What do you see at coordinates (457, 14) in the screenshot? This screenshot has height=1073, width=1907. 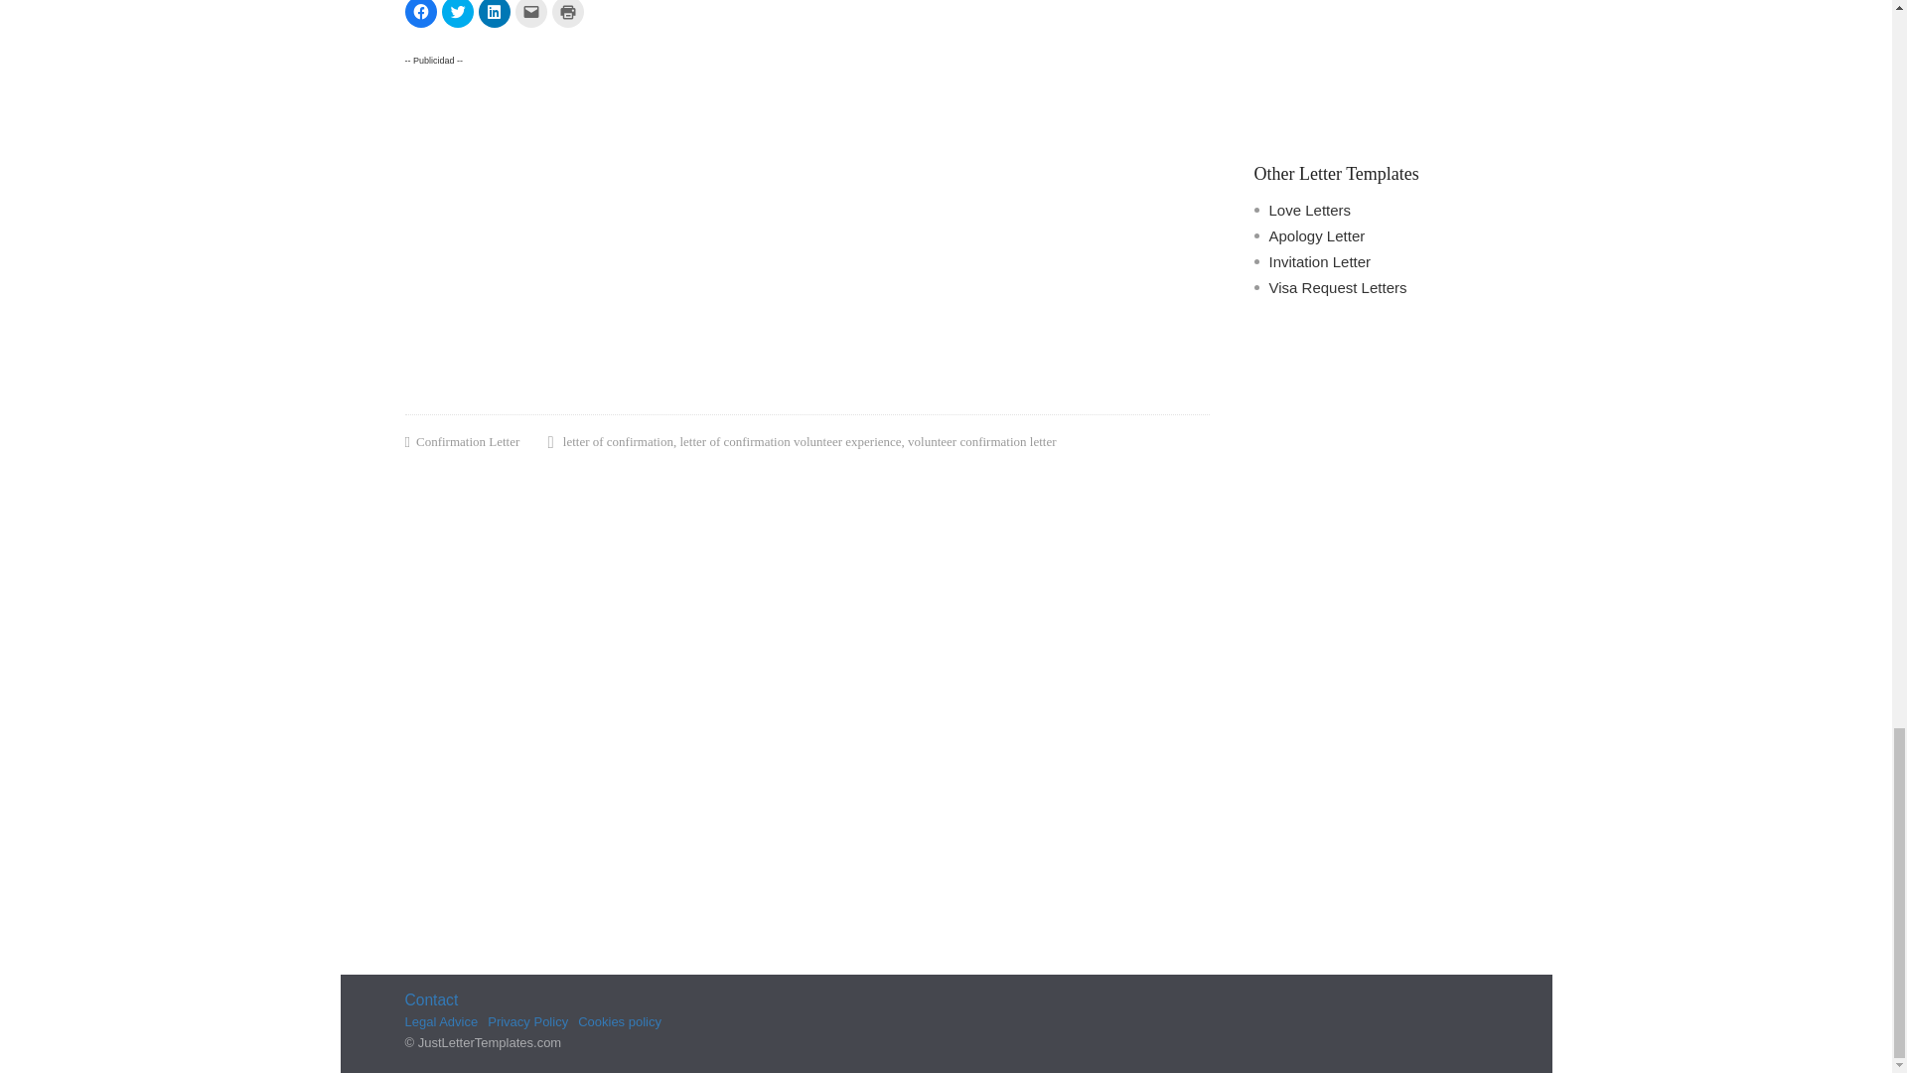 I see `Click to share on Twitter` at bounding box center [457, 14].